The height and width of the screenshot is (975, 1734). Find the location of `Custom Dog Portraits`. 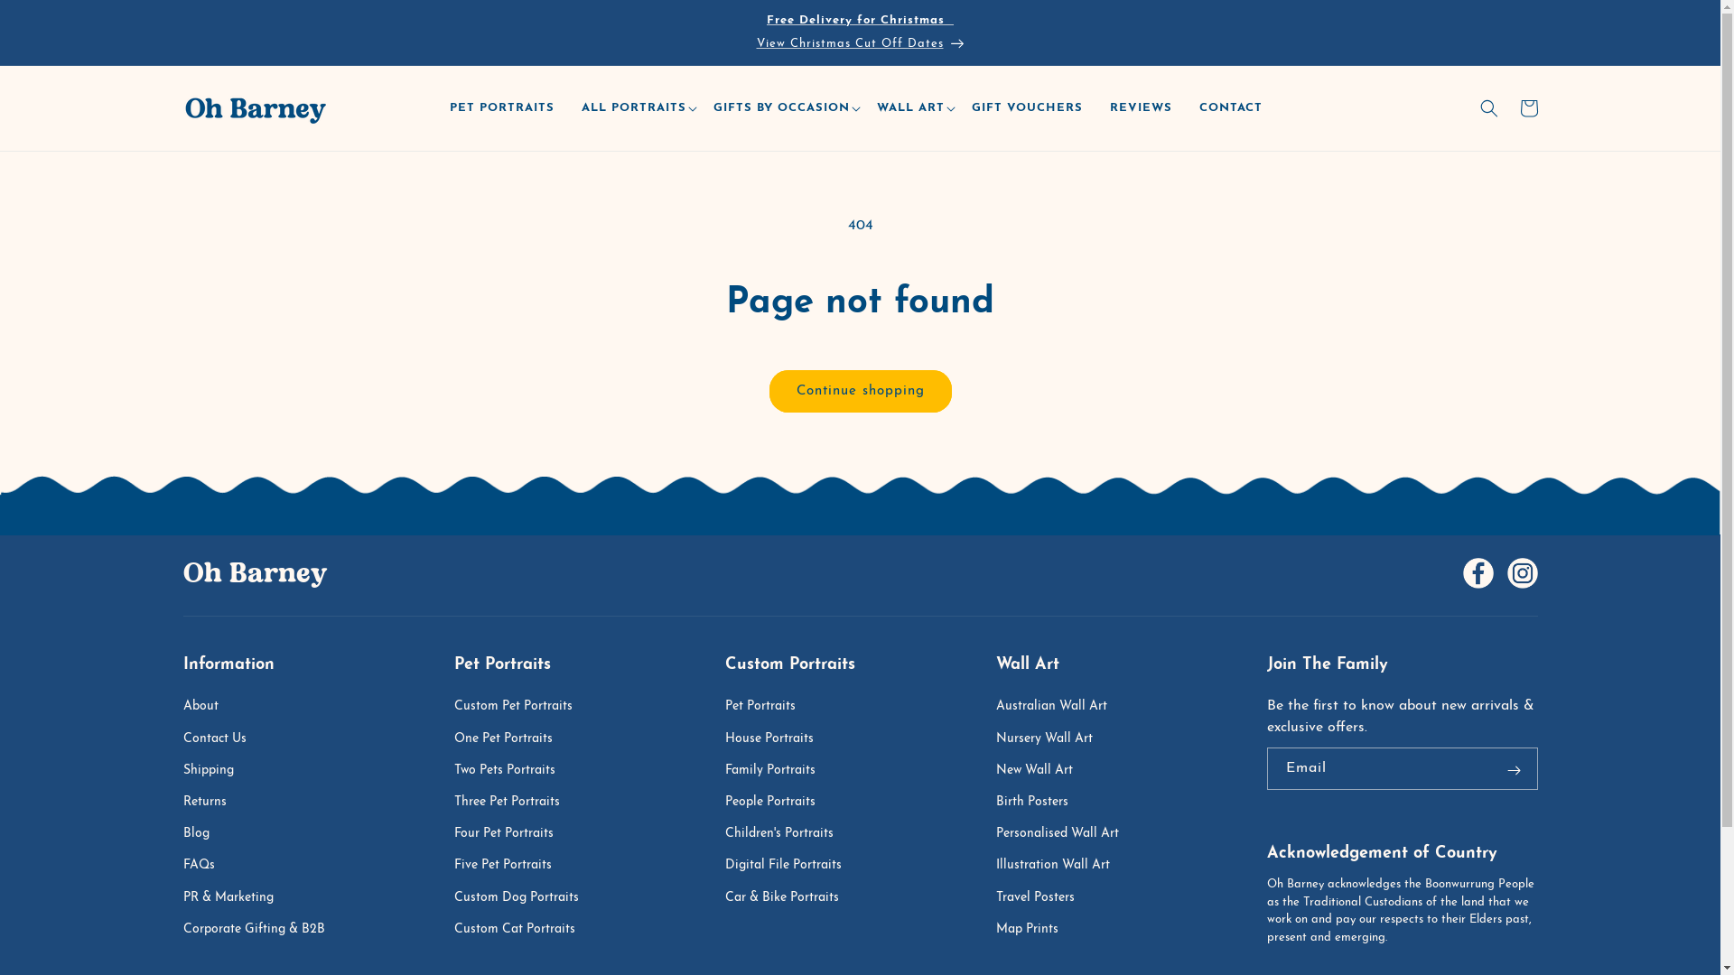

Custom Dog Portraits is located at coordinates (525, 897).